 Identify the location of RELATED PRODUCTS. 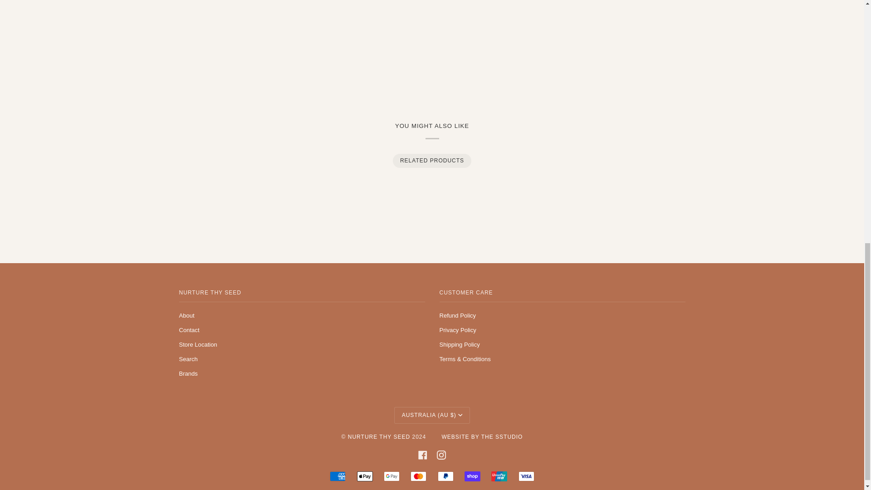
(431, 161).